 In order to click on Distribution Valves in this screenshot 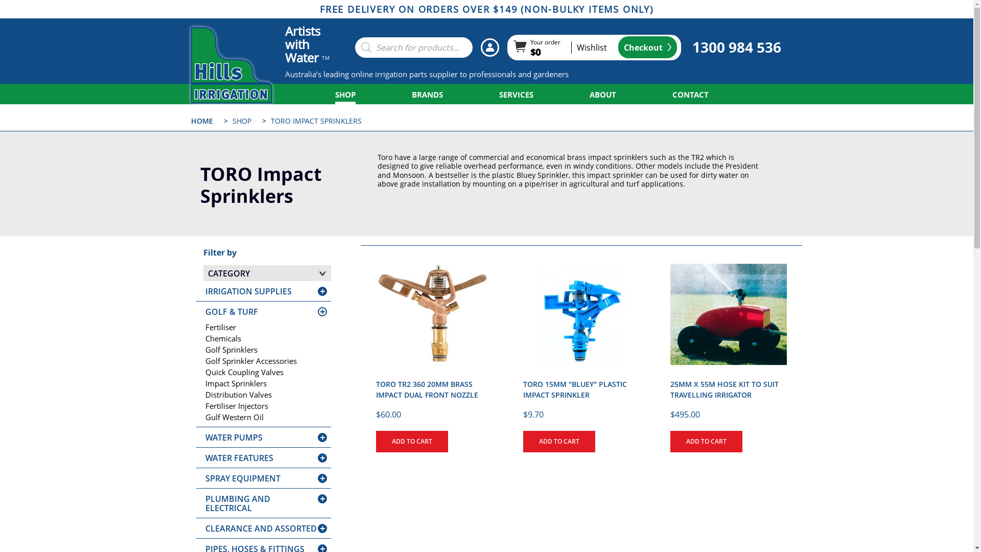, I will do `click(264, 395)`.